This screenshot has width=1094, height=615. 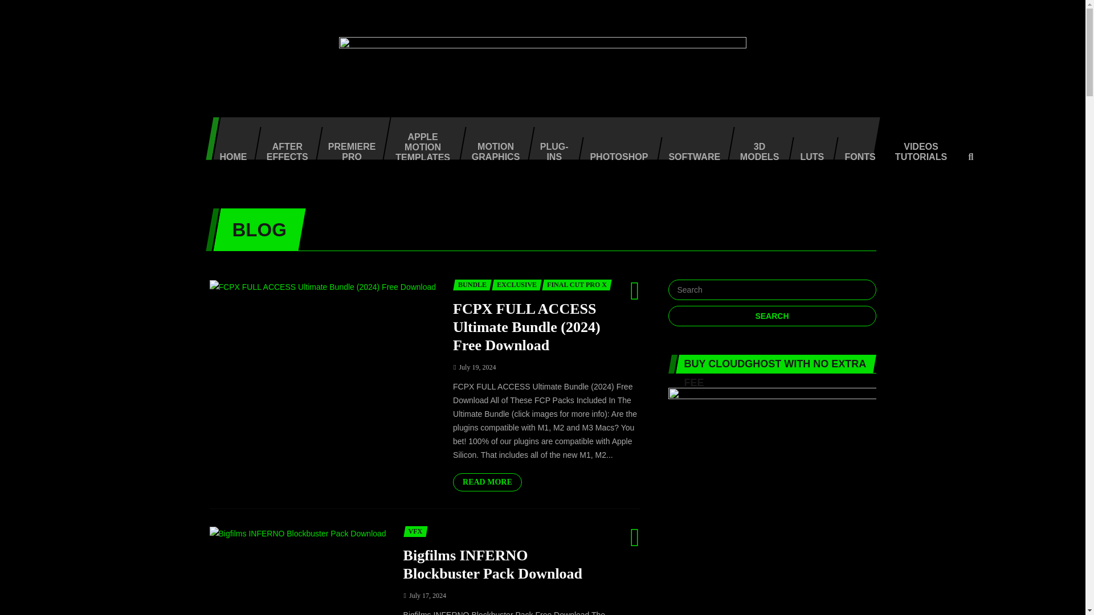 What do you see at coordinates (614, 158) in the screenshot?
I see `PHOTOSHOP` at bounding box center [614, 158].